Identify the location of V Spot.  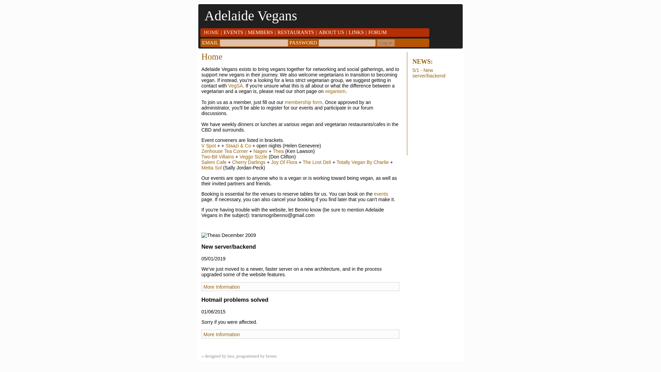
(209, 145).